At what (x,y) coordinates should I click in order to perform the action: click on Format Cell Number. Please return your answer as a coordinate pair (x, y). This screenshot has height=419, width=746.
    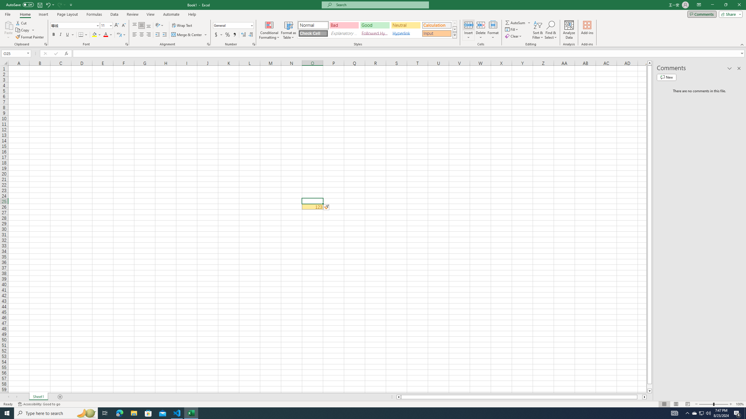
    Looking at the image, I should click on (254, 44).